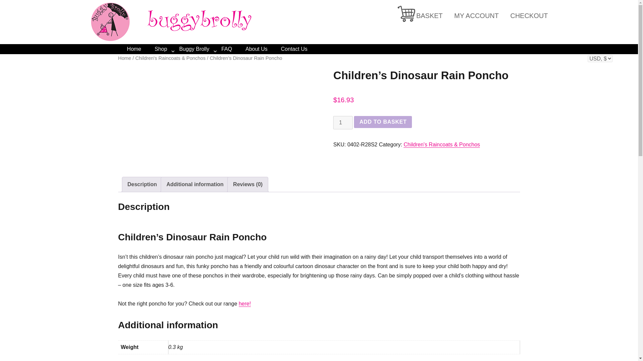  Describe the element at coordinates (429, 15) in the screenshot. I see `BASKET` at that location.